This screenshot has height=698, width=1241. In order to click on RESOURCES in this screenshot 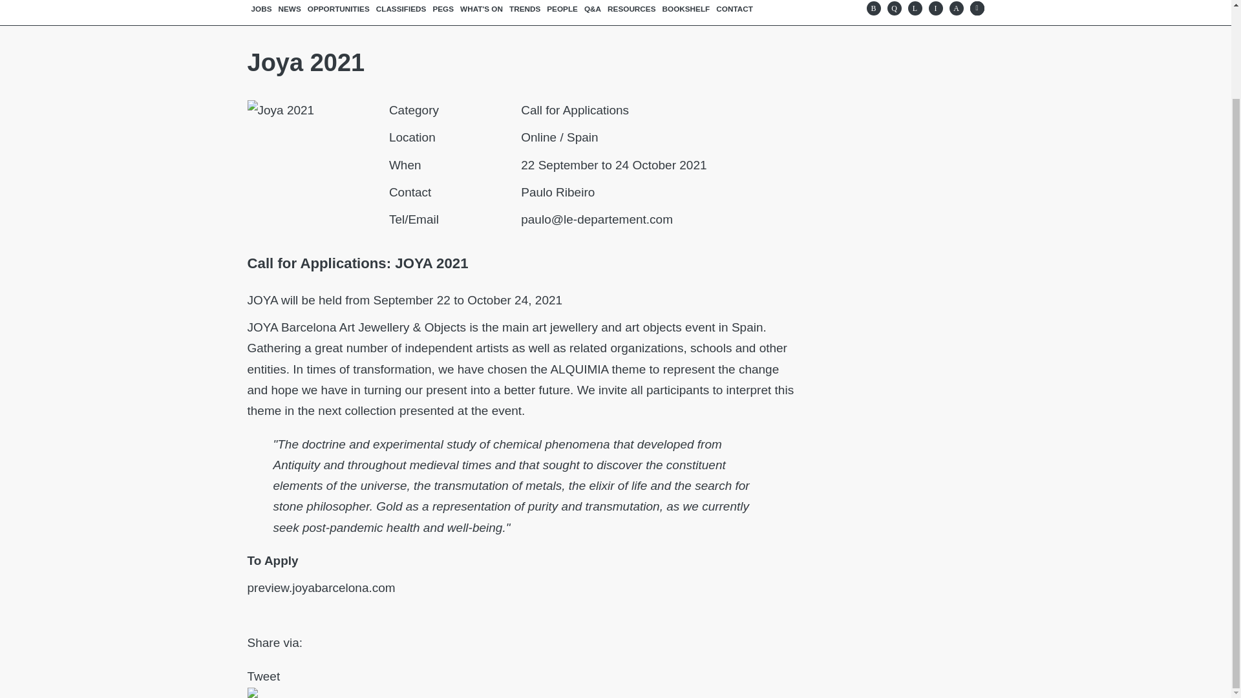, I will do `click(631, 10)`.